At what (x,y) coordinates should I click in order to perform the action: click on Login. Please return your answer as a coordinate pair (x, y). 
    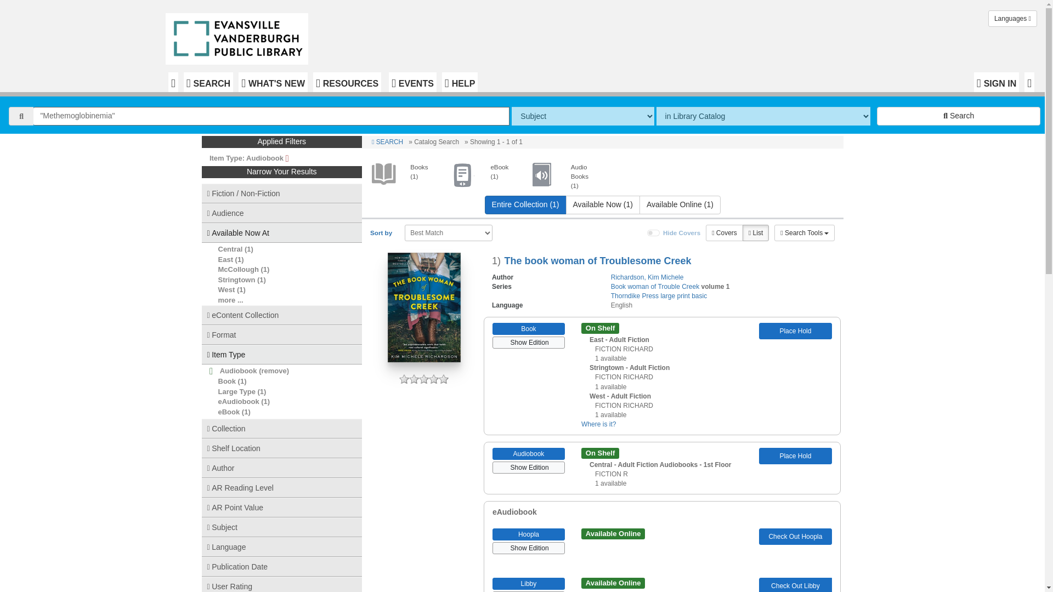
    Looking at the image, I should click on (997, 82).